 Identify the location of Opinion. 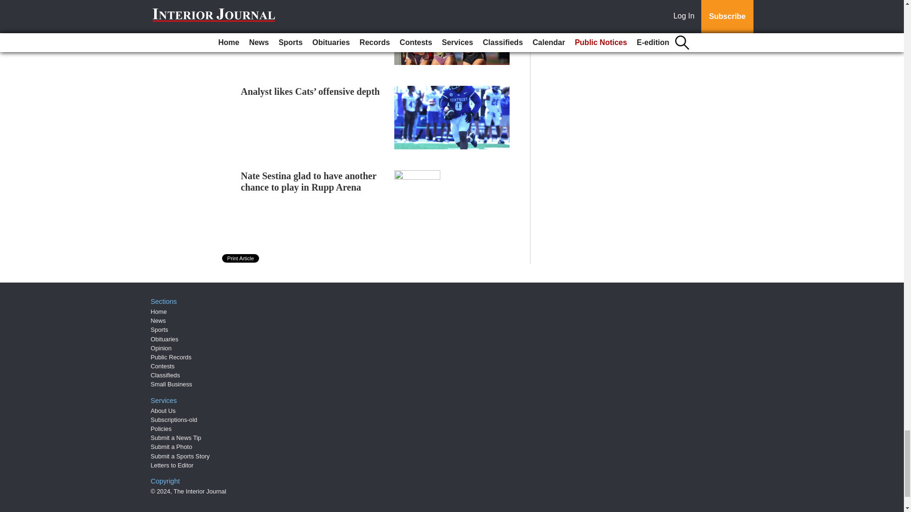
(161, 348).